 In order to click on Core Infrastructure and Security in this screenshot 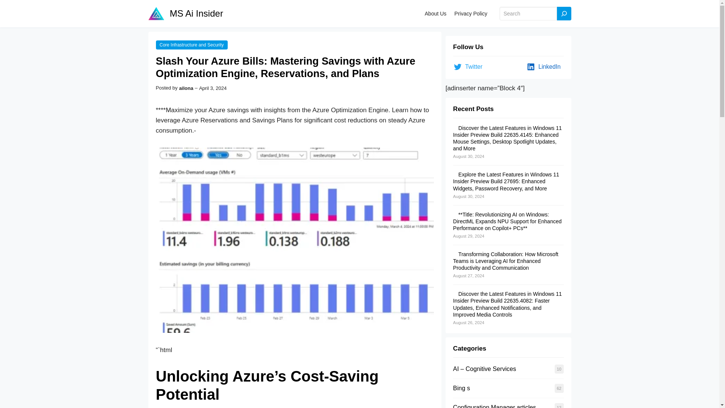, I will do `click(191, 45)`.